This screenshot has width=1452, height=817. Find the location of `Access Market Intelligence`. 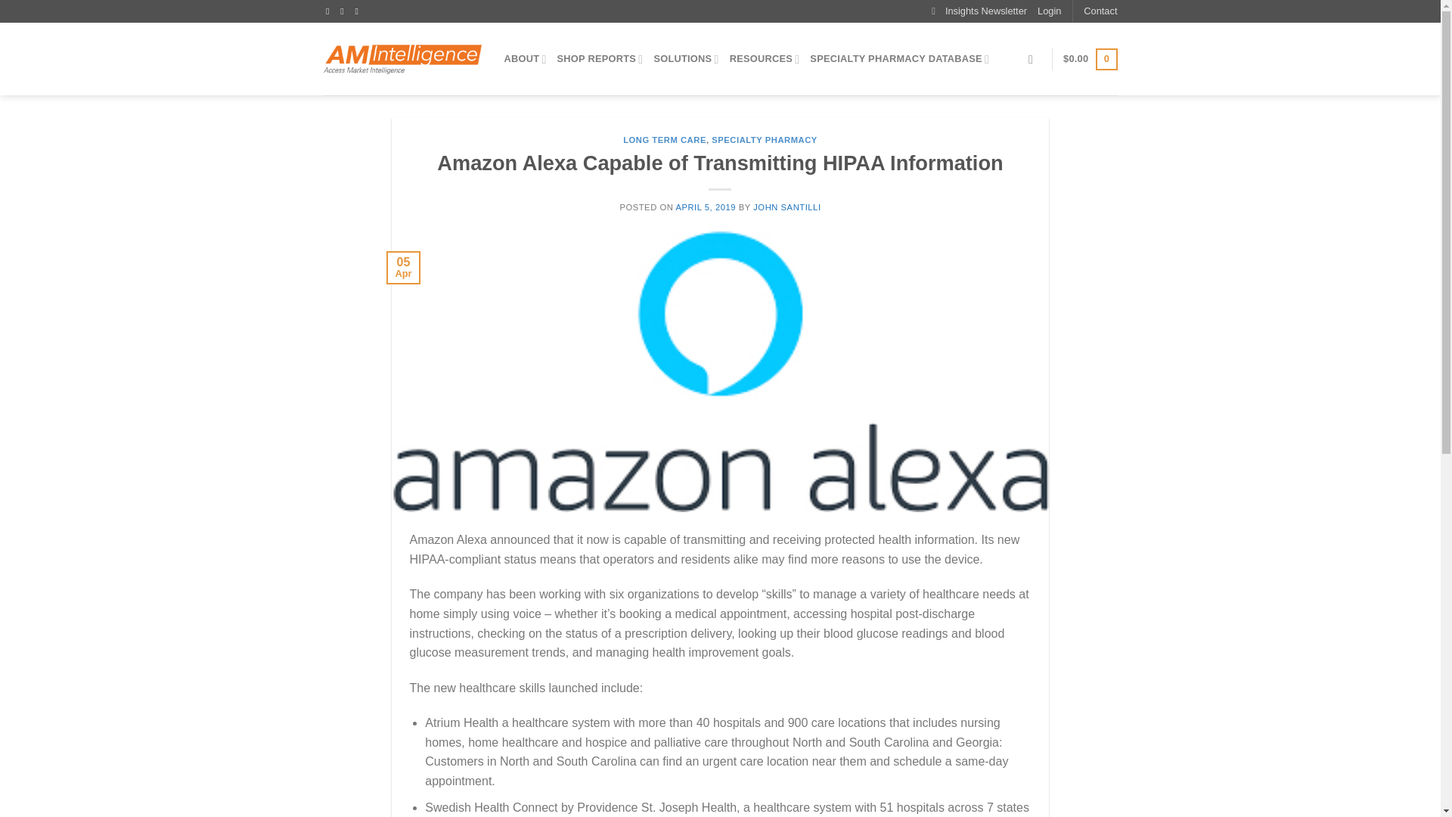

Access Market Intelligence is located at coordinates (402, 59).